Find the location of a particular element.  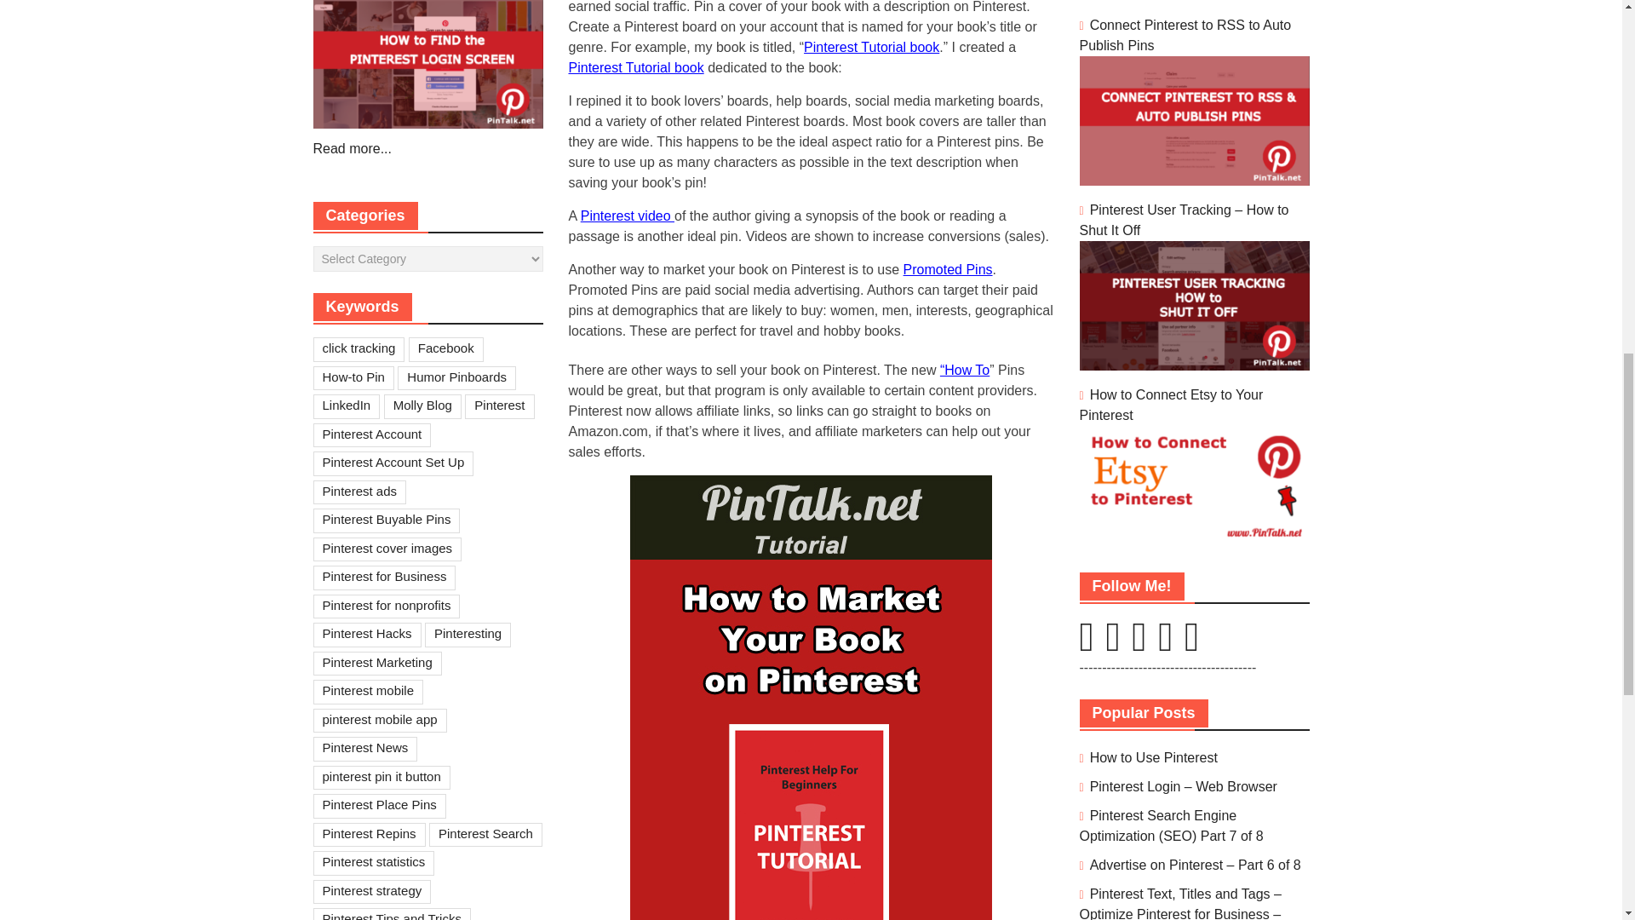

PinTalk Pinterest is located at coordinates (1087, 646).